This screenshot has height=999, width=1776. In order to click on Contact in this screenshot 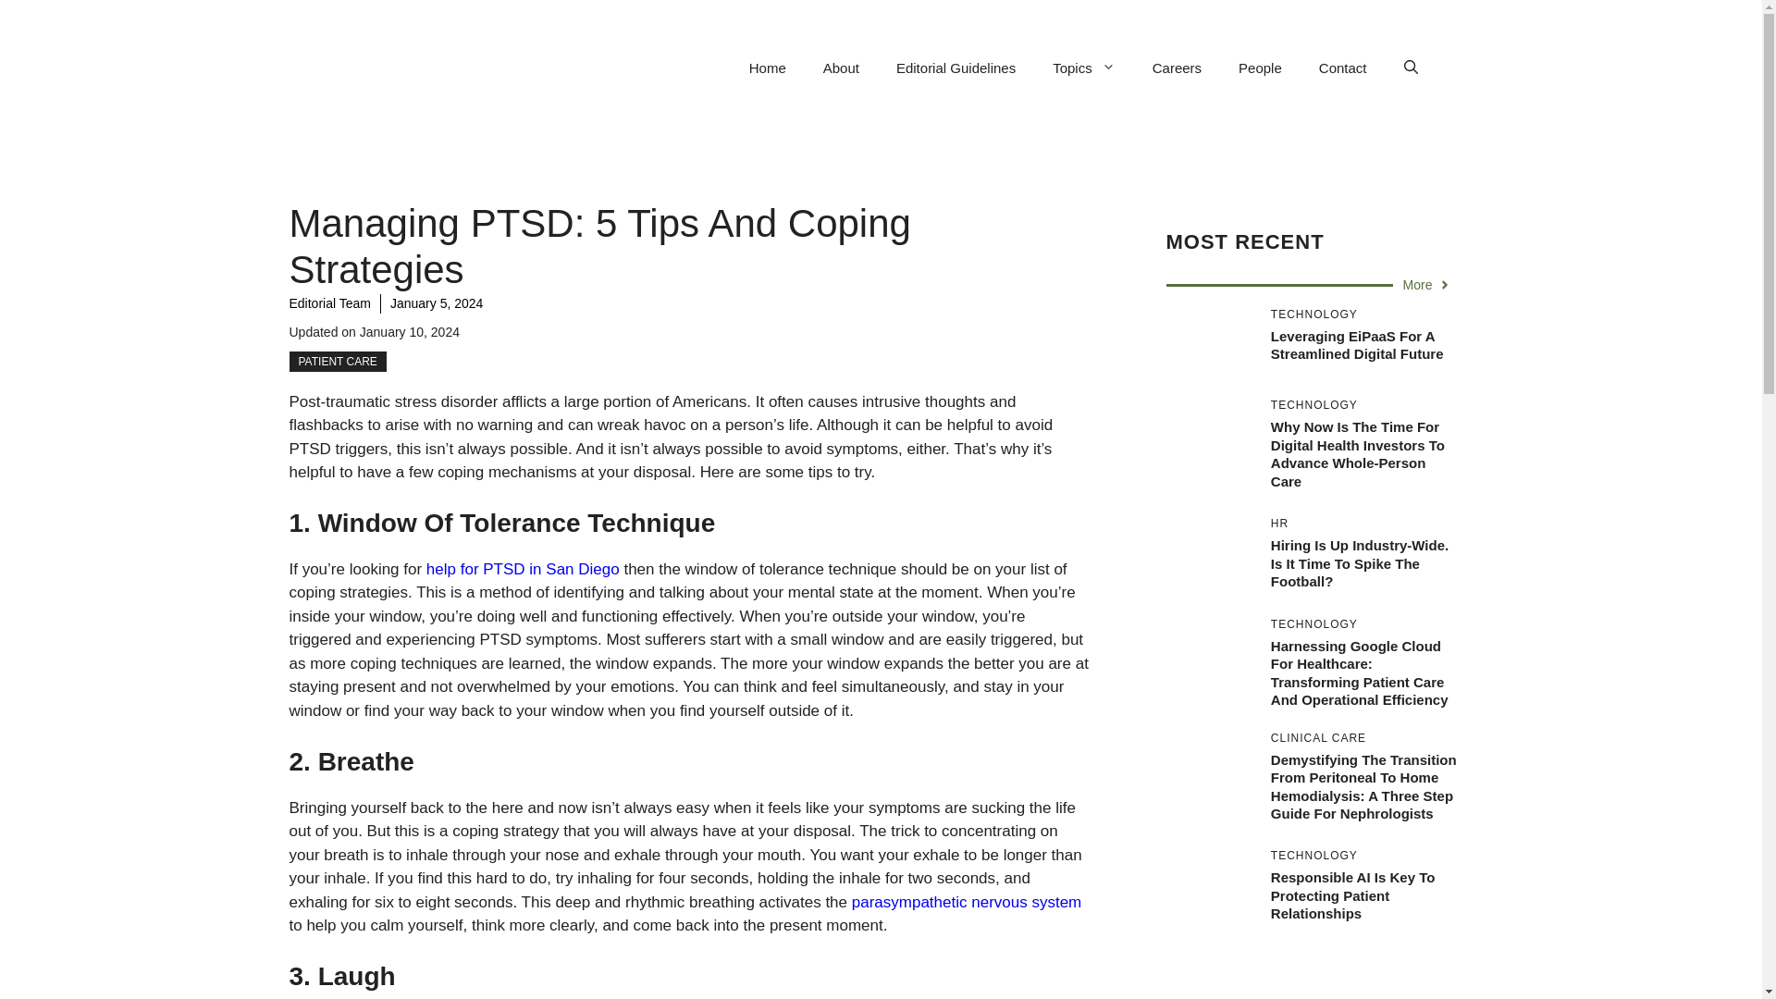, I will do `click(1342, 68)`.